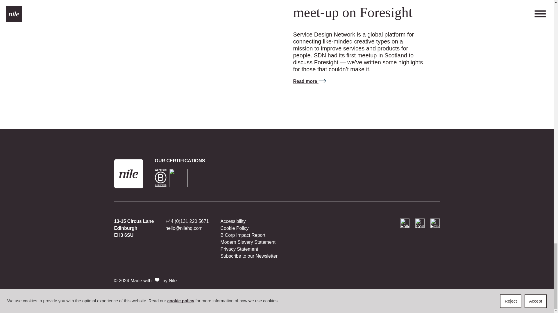  Describe the element at coordinates (178, 178) in the screenshot. I see `ISO 9001 Certified` at that location.